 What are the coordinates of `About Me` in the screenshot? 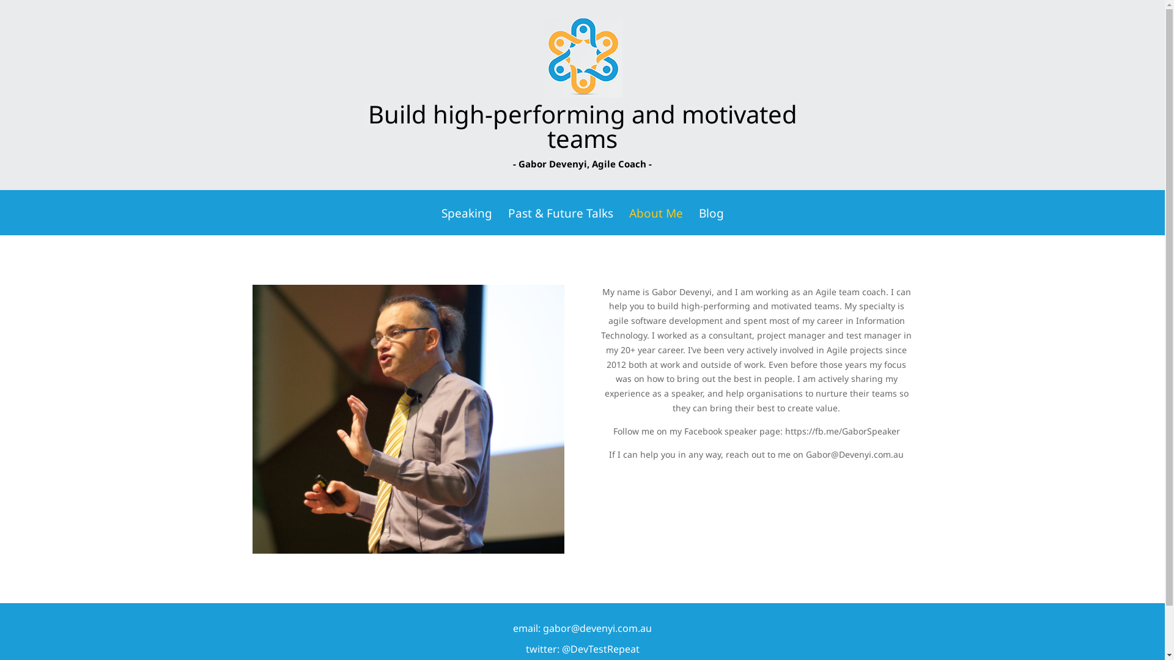 It's located at (655, 222).